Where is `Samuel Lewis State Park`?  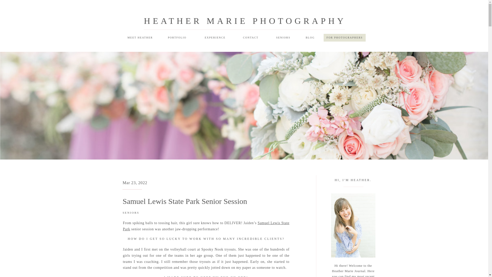 Samuel Lewis State Park is located at coordinates (206, 226).